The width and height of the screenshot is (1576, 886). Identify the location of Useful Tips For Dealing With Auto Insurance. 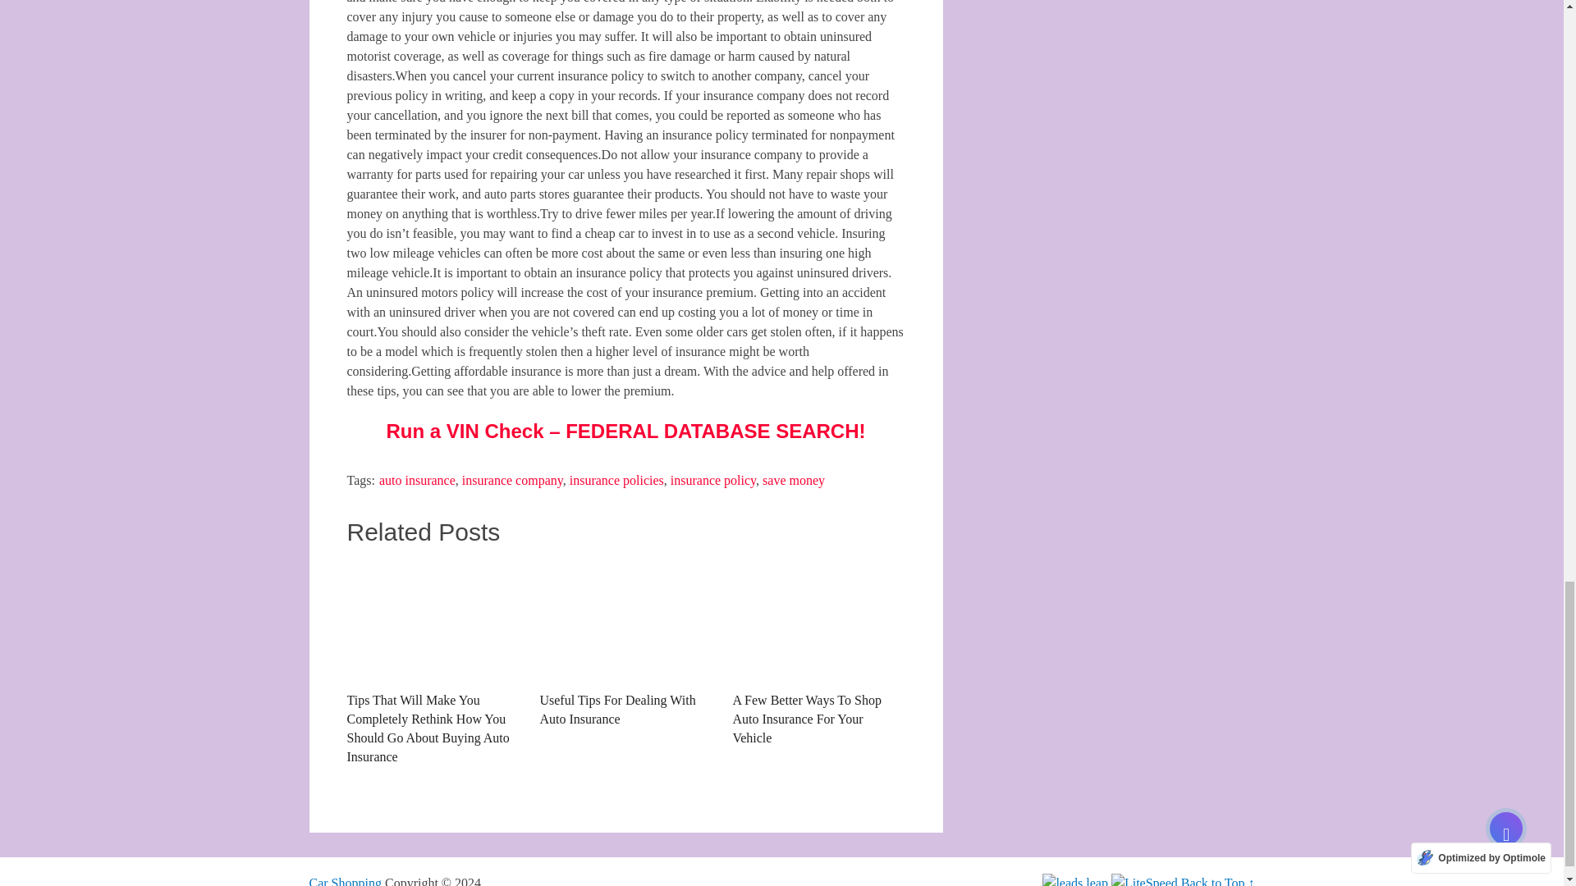
(625, 620).